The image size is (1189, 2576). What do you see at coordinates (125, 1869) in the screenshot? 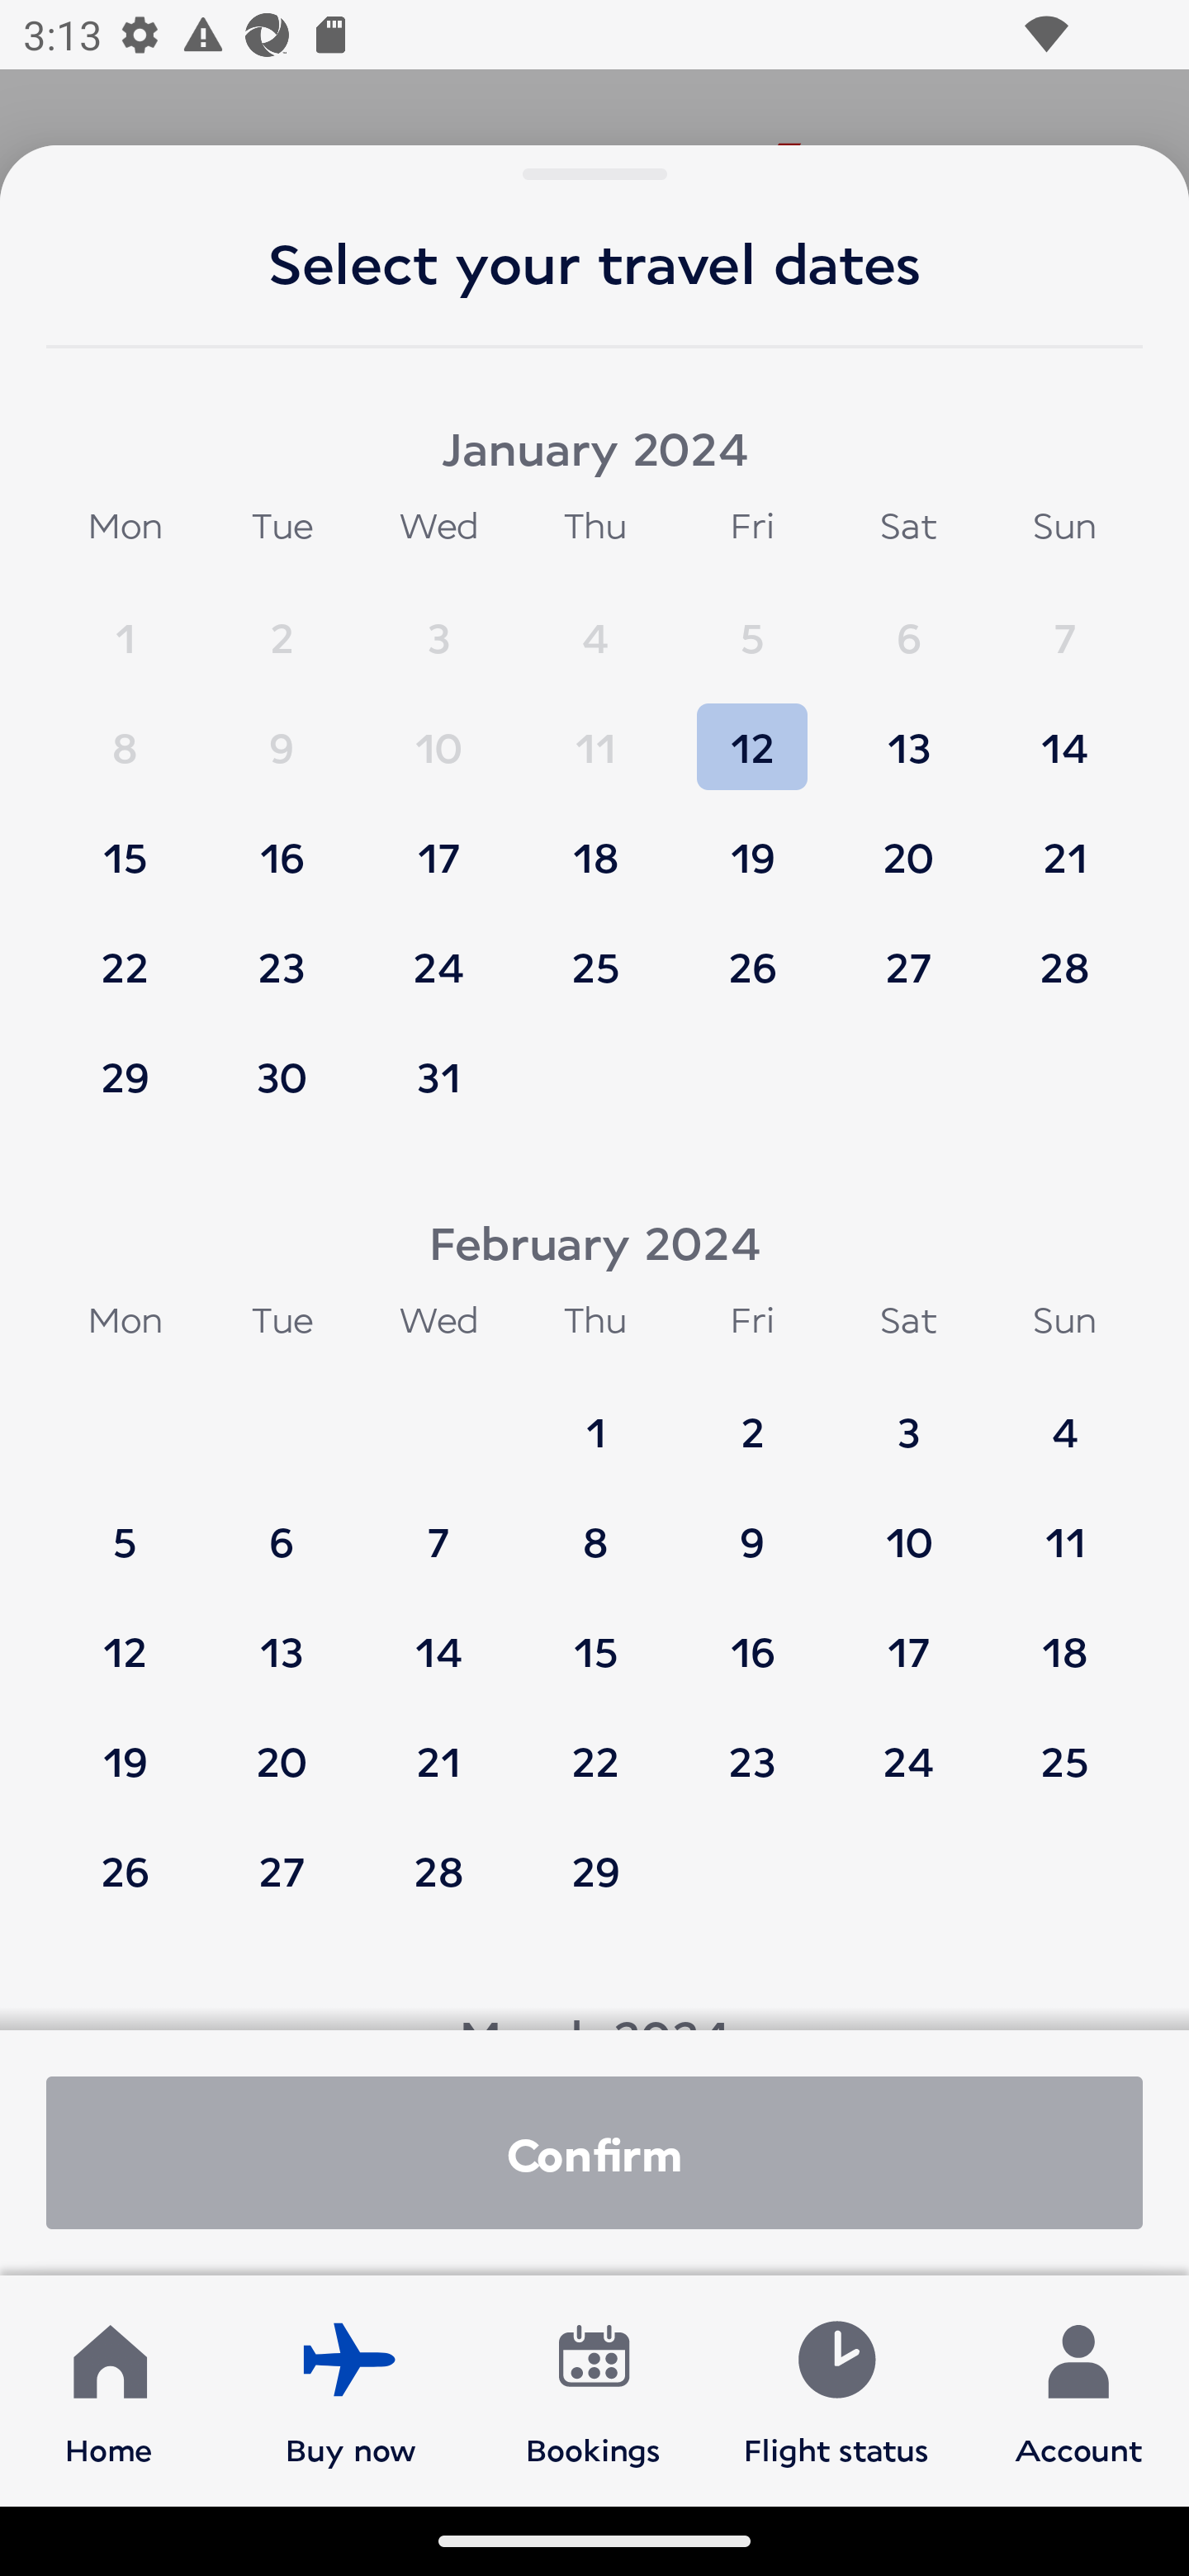
I see `26` at bounding box center [125, 1869].